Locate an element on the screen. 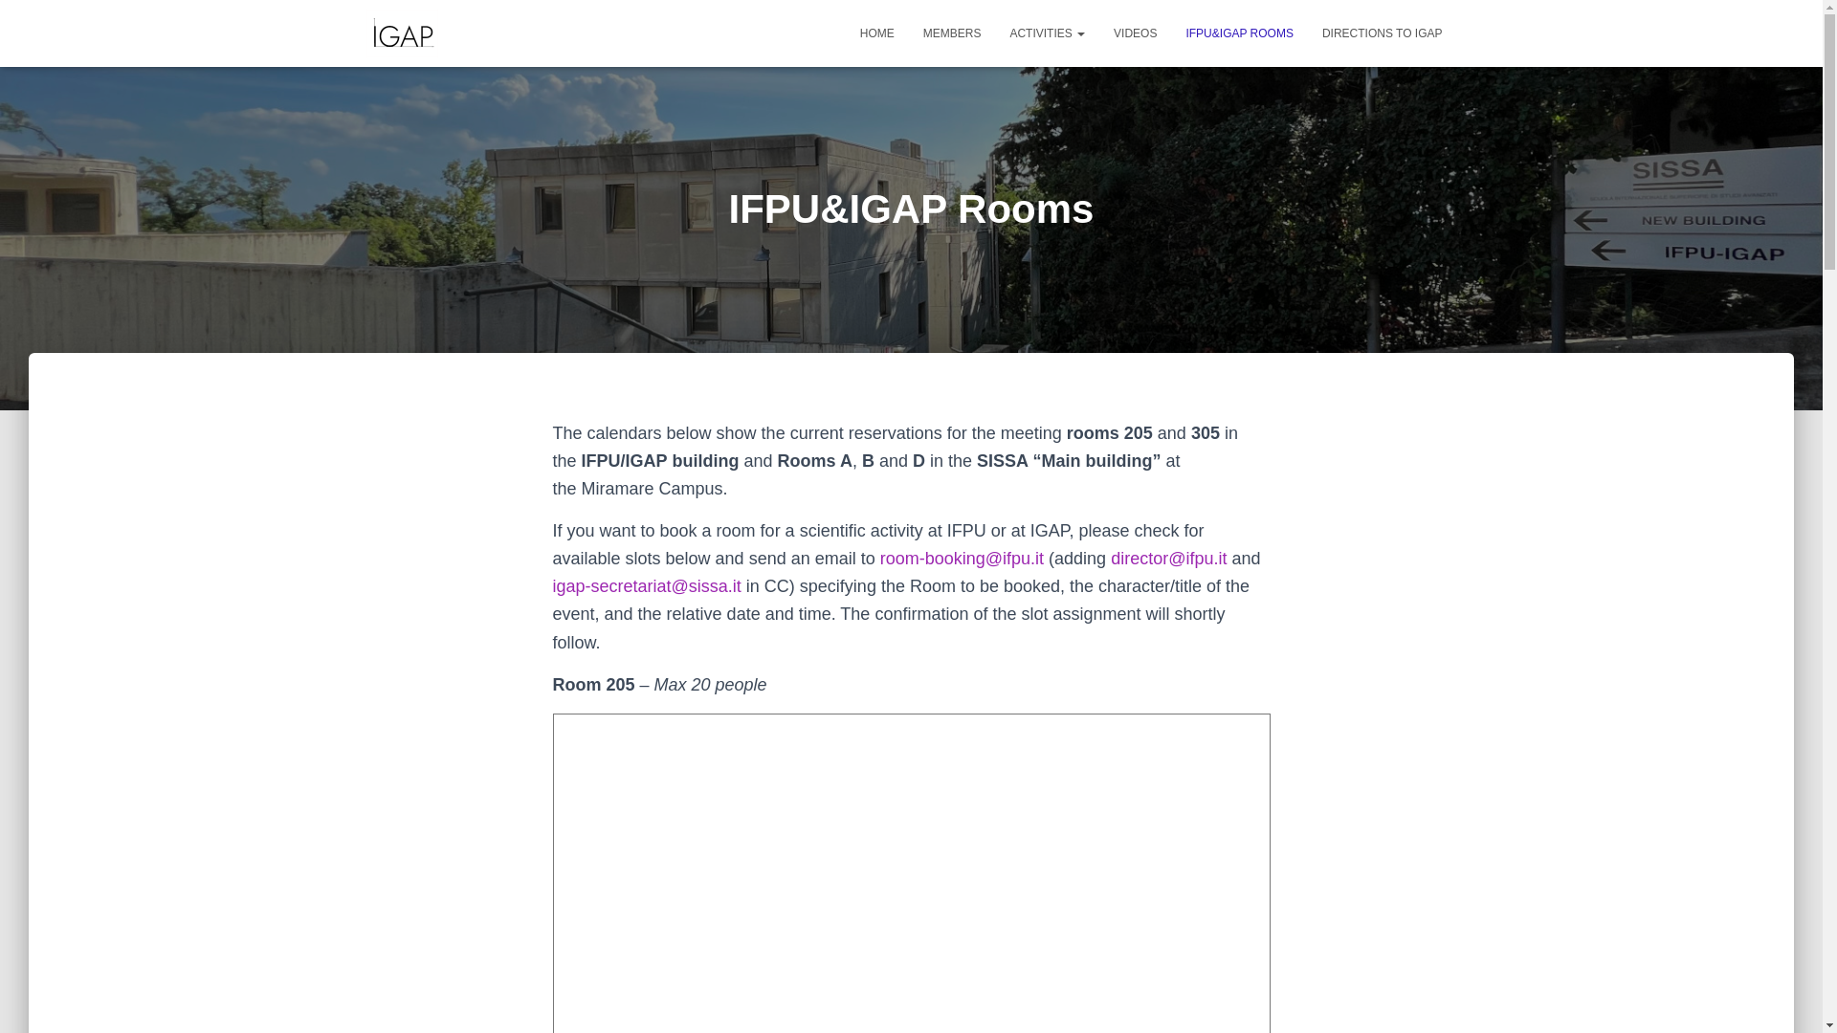 This screenshot has width=1837, height=1033. Directions to IGAP is located at coordinates (1382, 33).